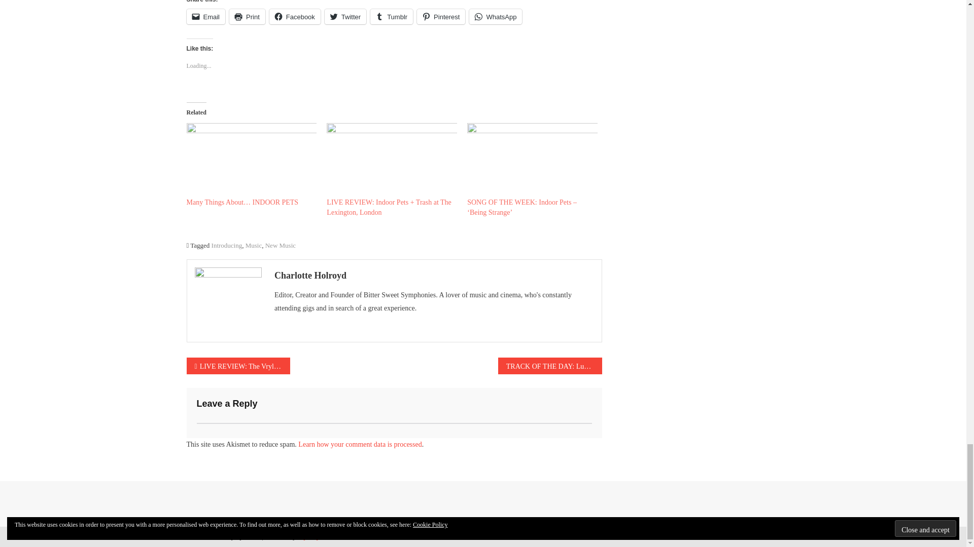 The image size is (974, 547). I want to click on Click to share on Facebook, so click(295, 16).